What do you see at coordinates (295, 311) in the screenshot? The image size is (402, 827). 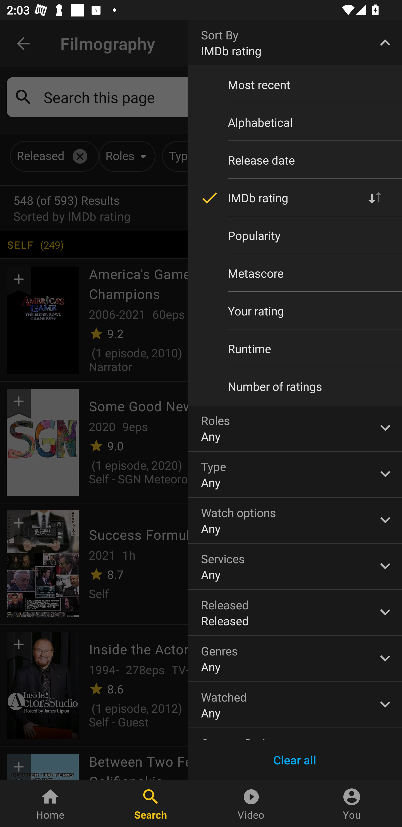 I see `Your rating` at bounding box center [295, 311].